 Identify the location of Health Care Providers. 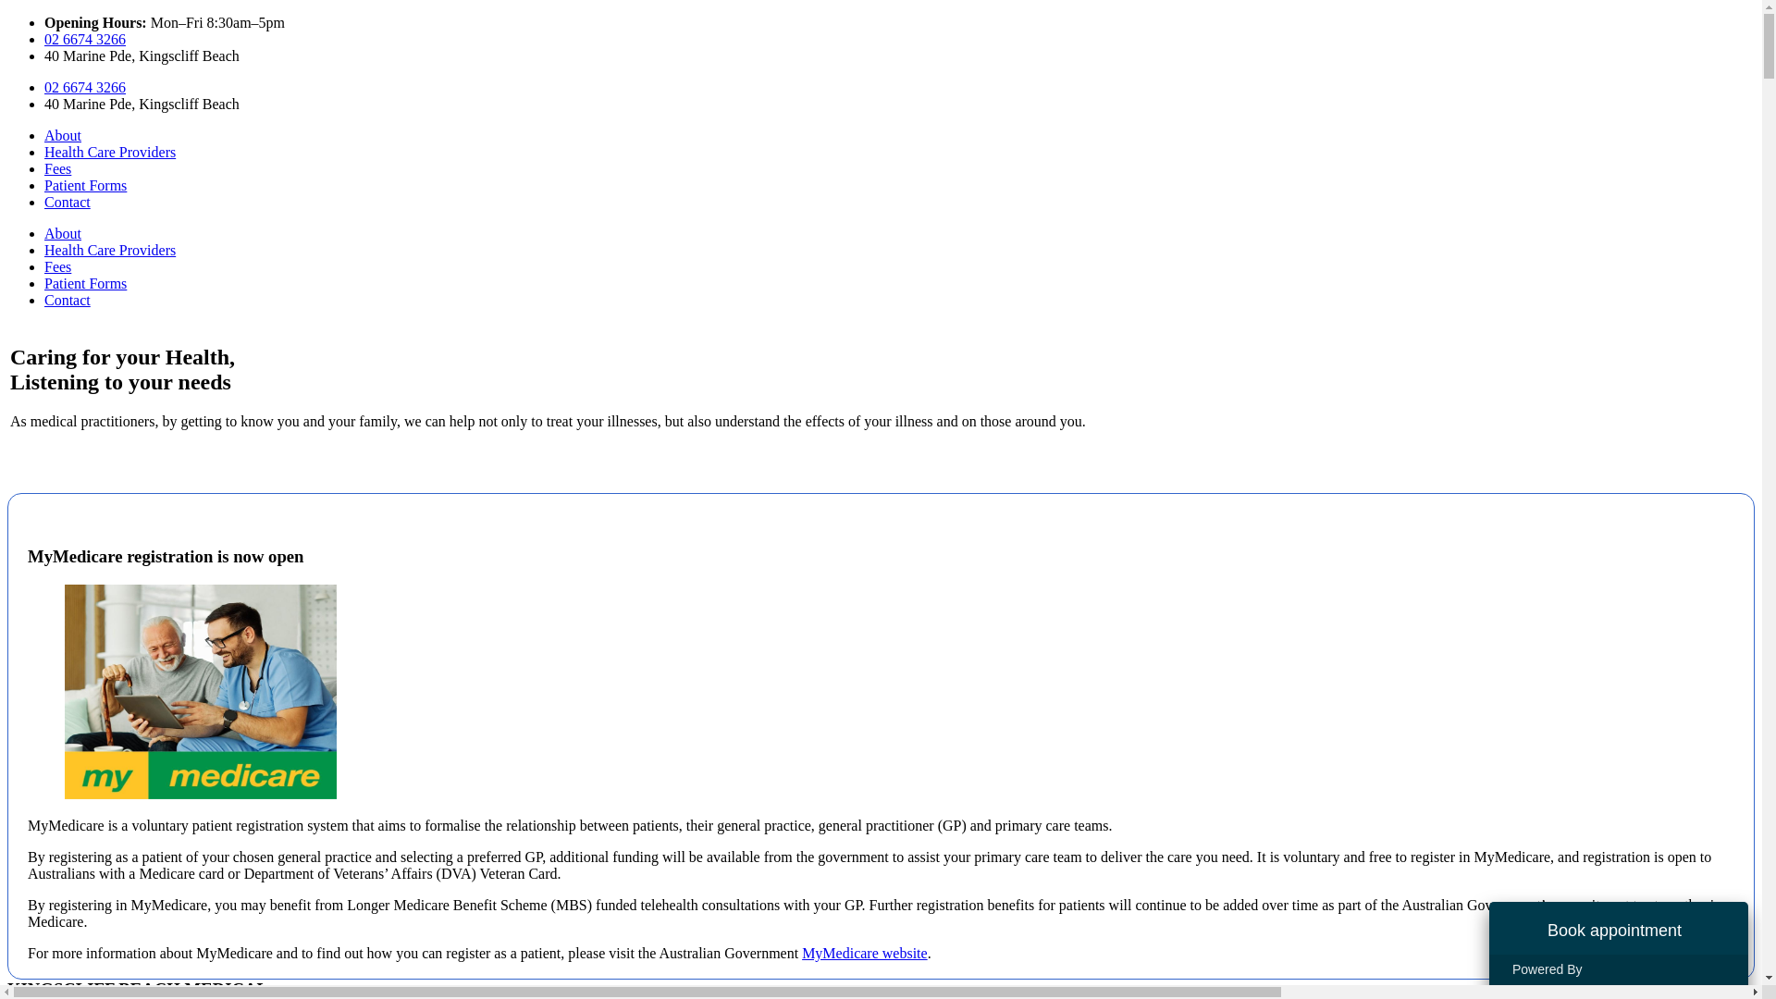
(110, 152).